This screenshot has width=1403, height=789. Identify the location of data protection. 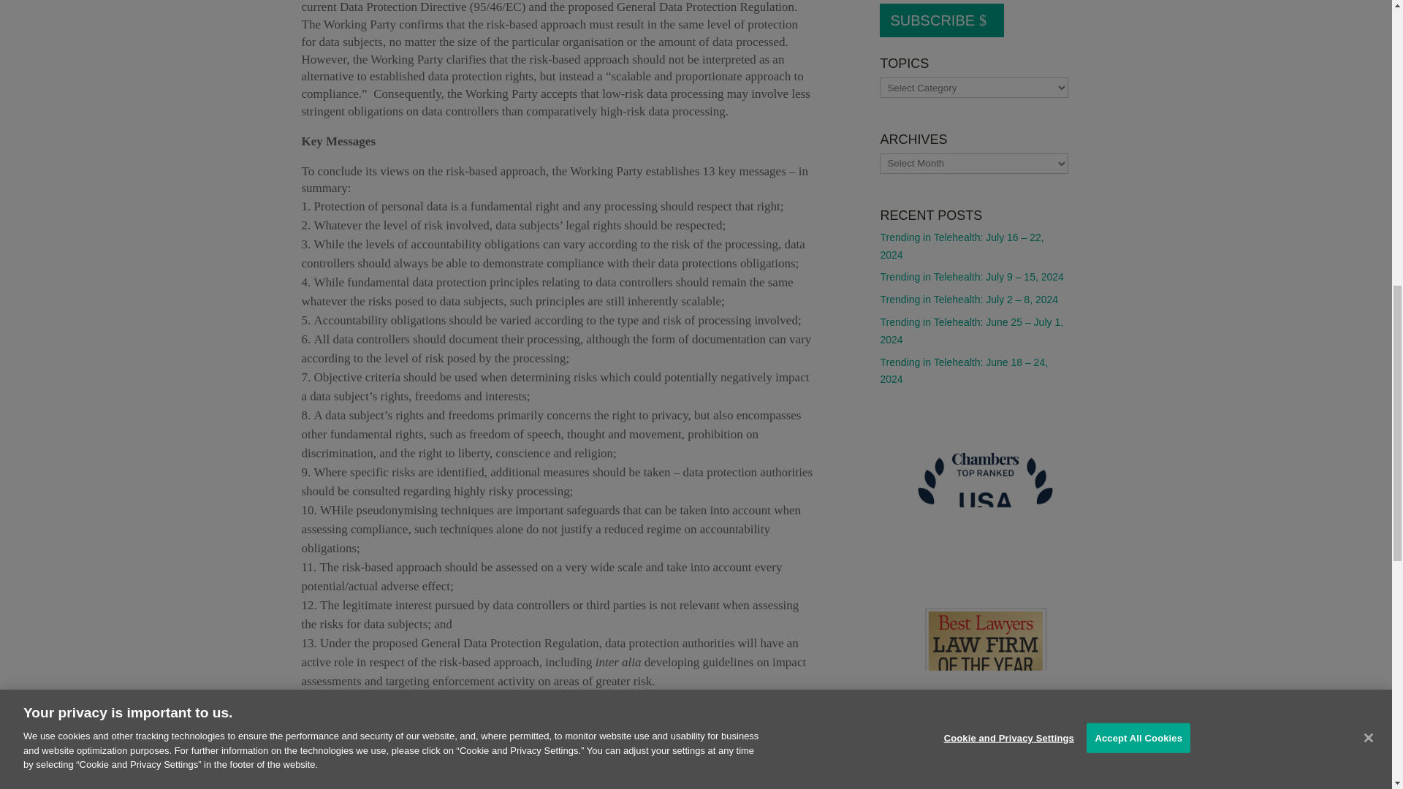
(585, 738).